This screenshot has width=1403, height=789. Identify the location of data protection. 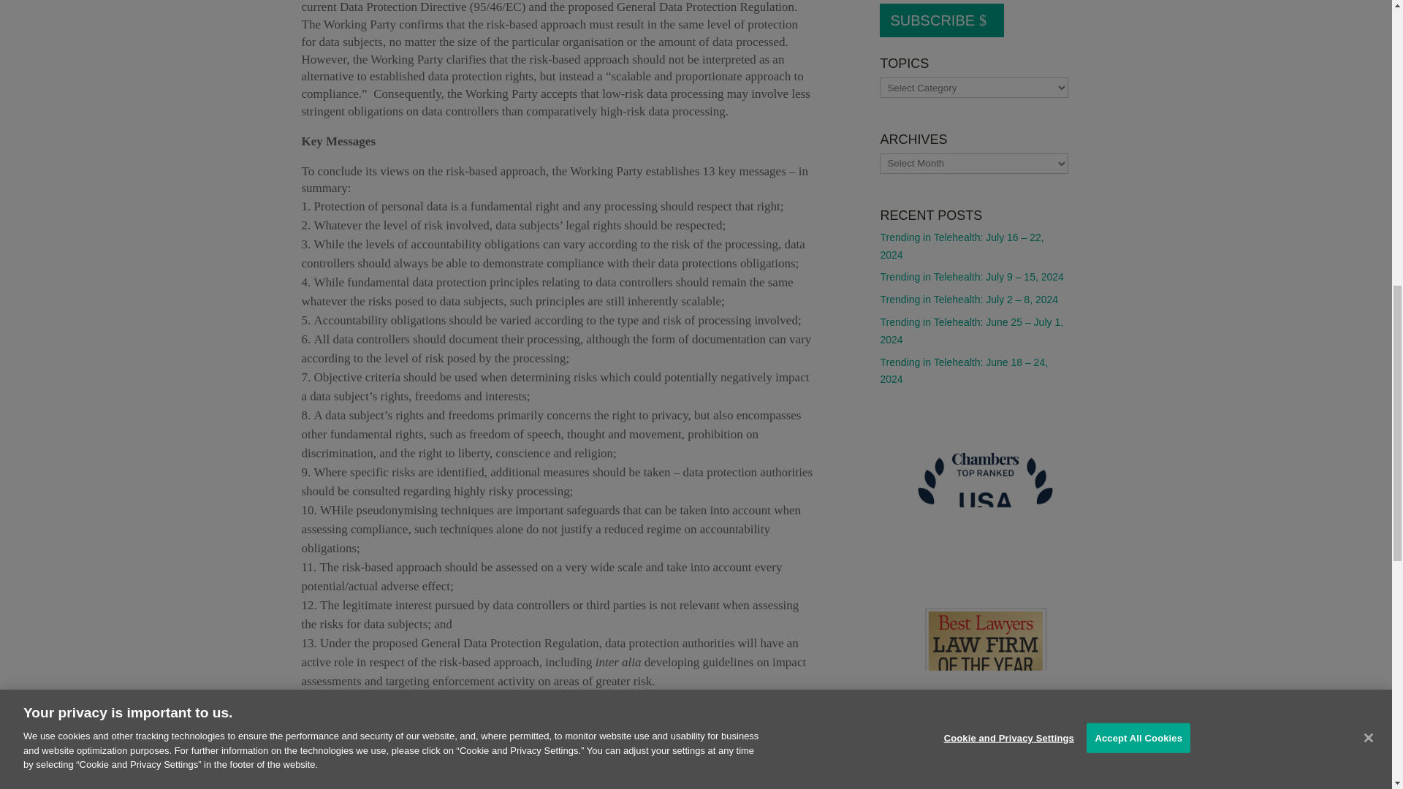
(585, 738).